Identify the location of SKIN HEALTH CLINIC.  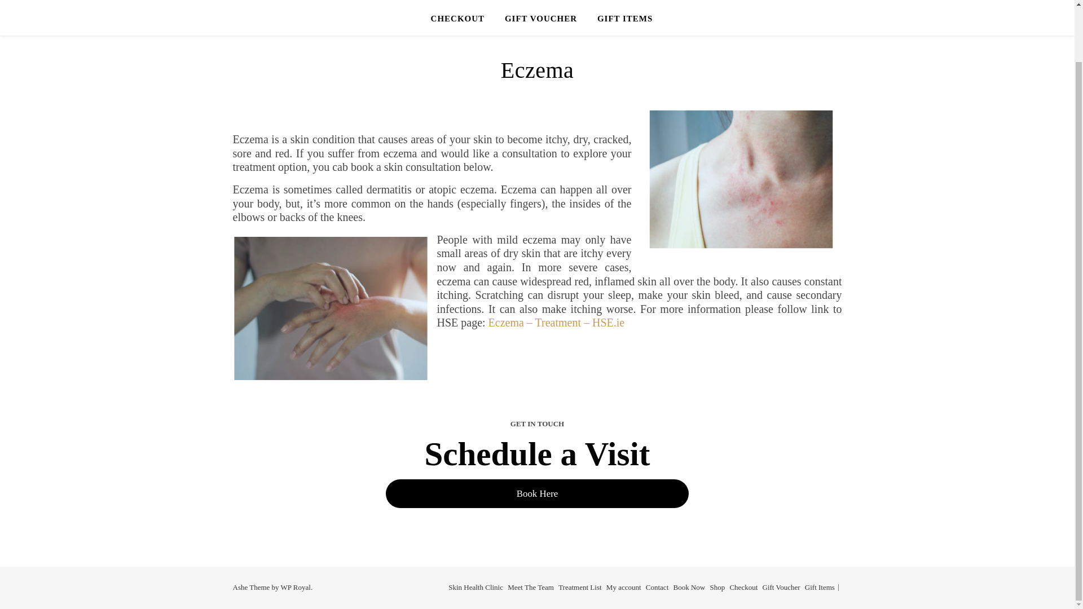
(301, 1).